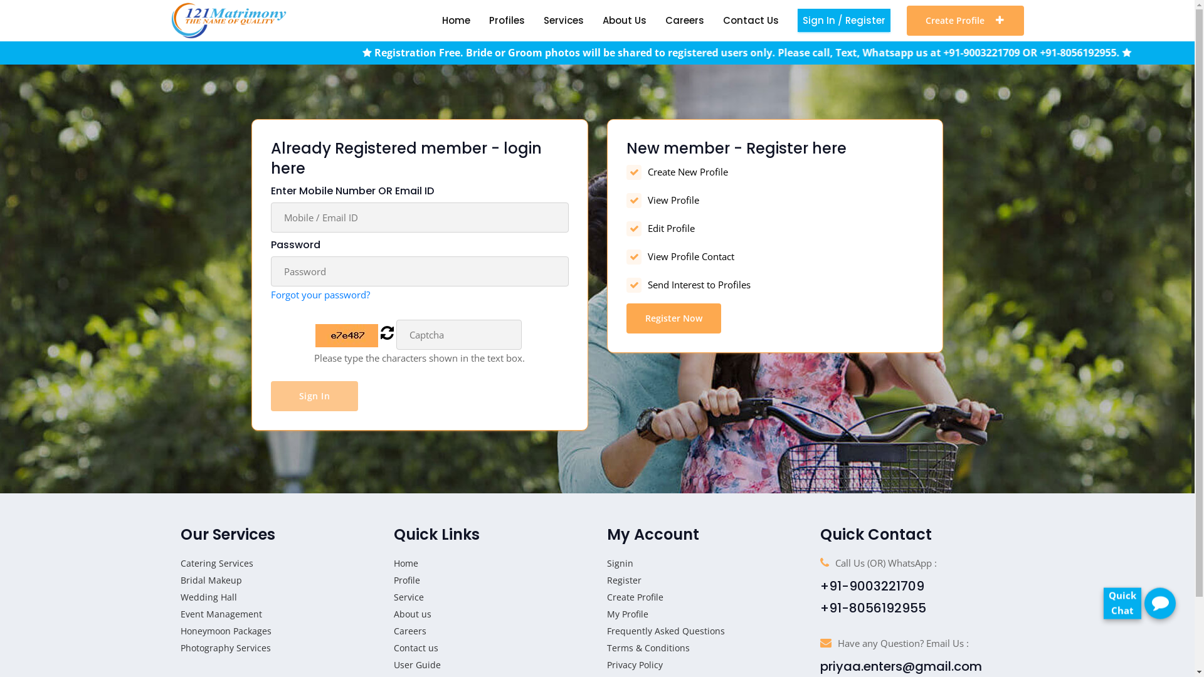 This screenshot has height=677, width=1204. Describe the element at coordinates (872, 586) in the screenshot. I see `+91-9003221709` at that location.